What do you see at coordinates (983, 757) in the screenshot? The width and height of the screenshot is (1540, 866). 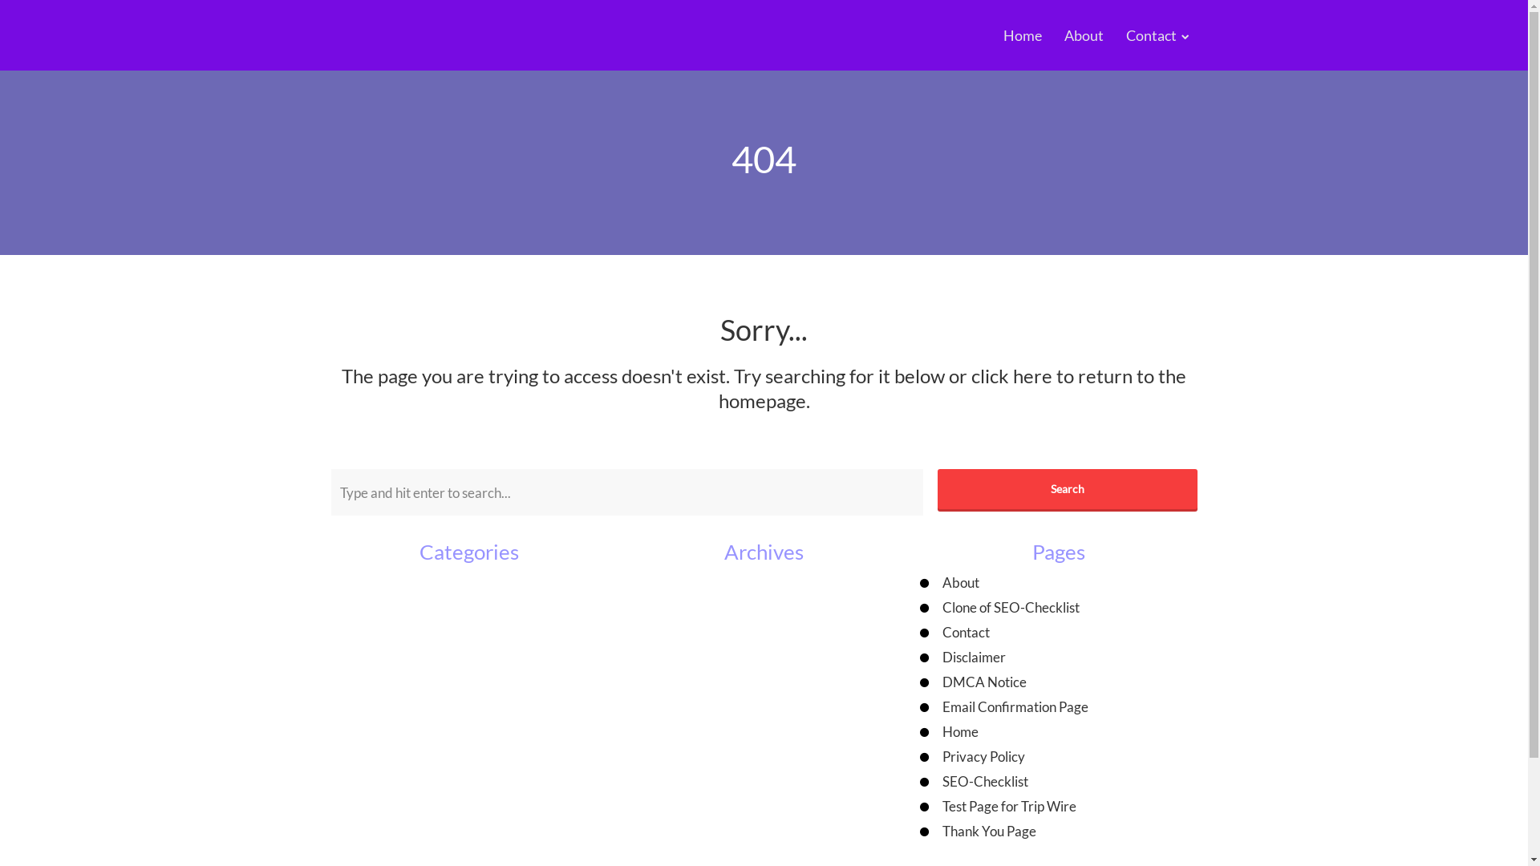 I see `Privacy Policy` at bounding box center [983, 757].